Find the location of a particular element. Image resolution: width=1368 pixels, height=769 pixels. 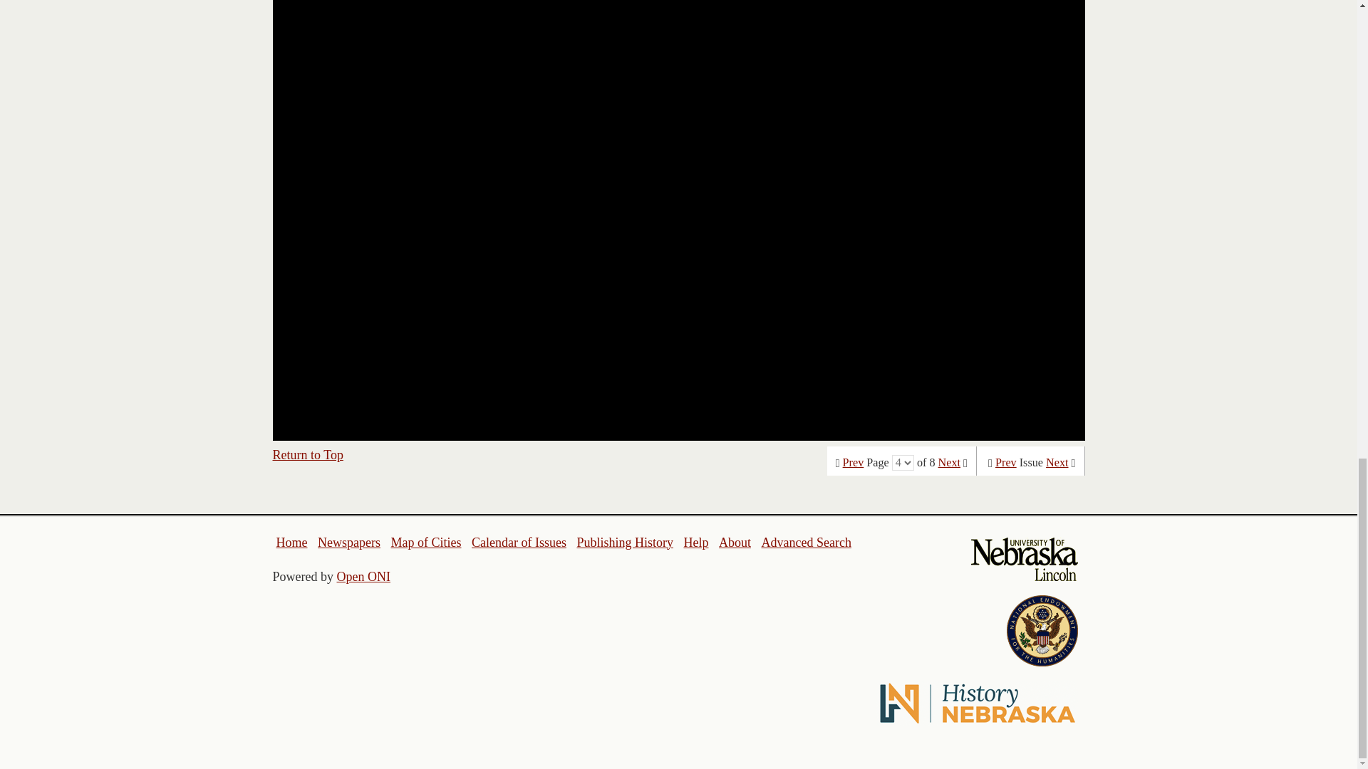

Open ONI is located at coordinates (363, 577).